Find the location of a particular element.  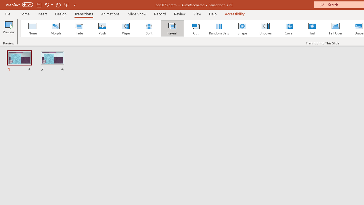

Cover is located at coordinates (289, 28).